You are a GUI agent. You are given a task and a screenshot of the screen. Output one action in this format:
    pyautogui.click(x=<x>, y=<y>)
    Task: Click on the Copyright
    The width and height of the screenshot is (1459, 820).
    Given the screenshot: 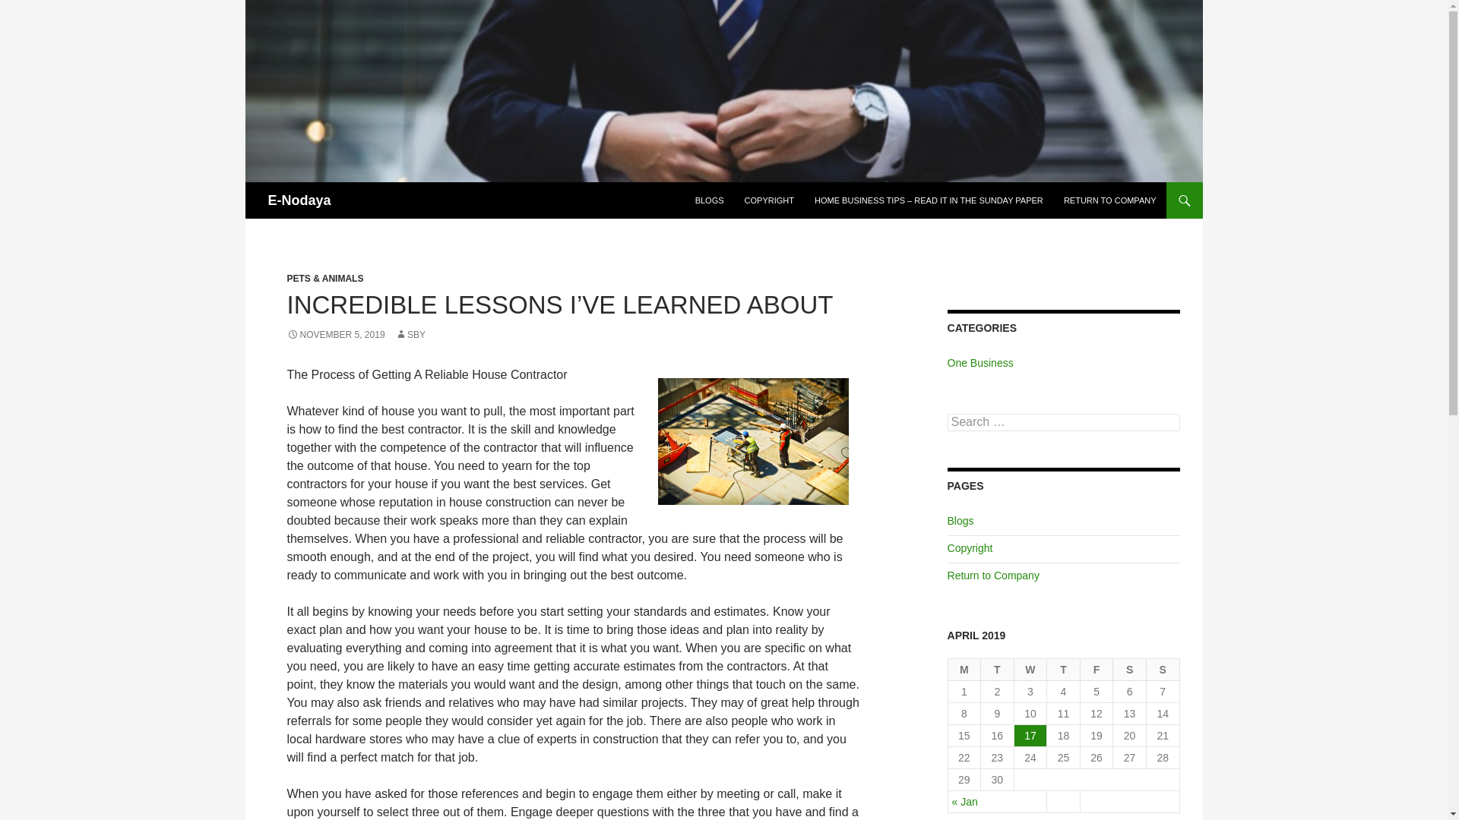 What is the action you would take?
    pyautogui.click(x=970, y=548)
    